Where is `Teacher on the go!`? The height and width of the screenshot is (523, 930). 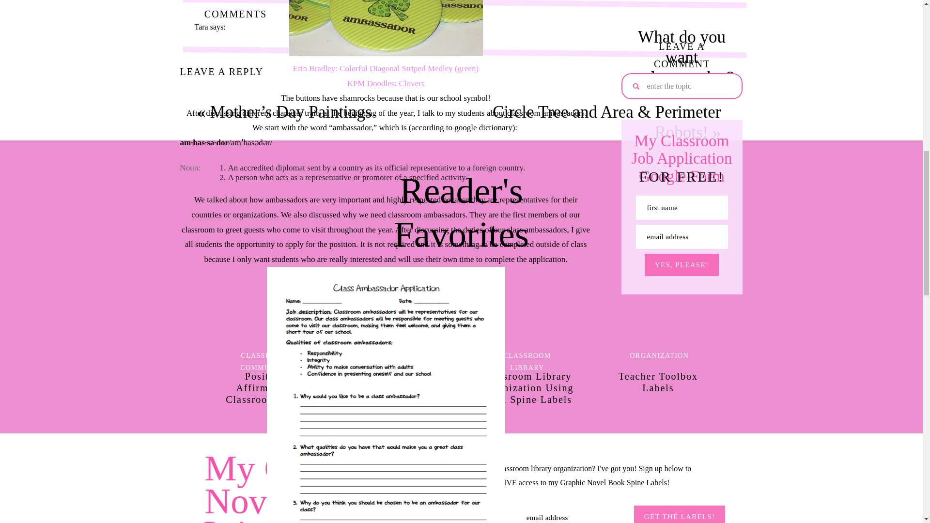 Teacher on the go! is located at coordinates (223, 292).